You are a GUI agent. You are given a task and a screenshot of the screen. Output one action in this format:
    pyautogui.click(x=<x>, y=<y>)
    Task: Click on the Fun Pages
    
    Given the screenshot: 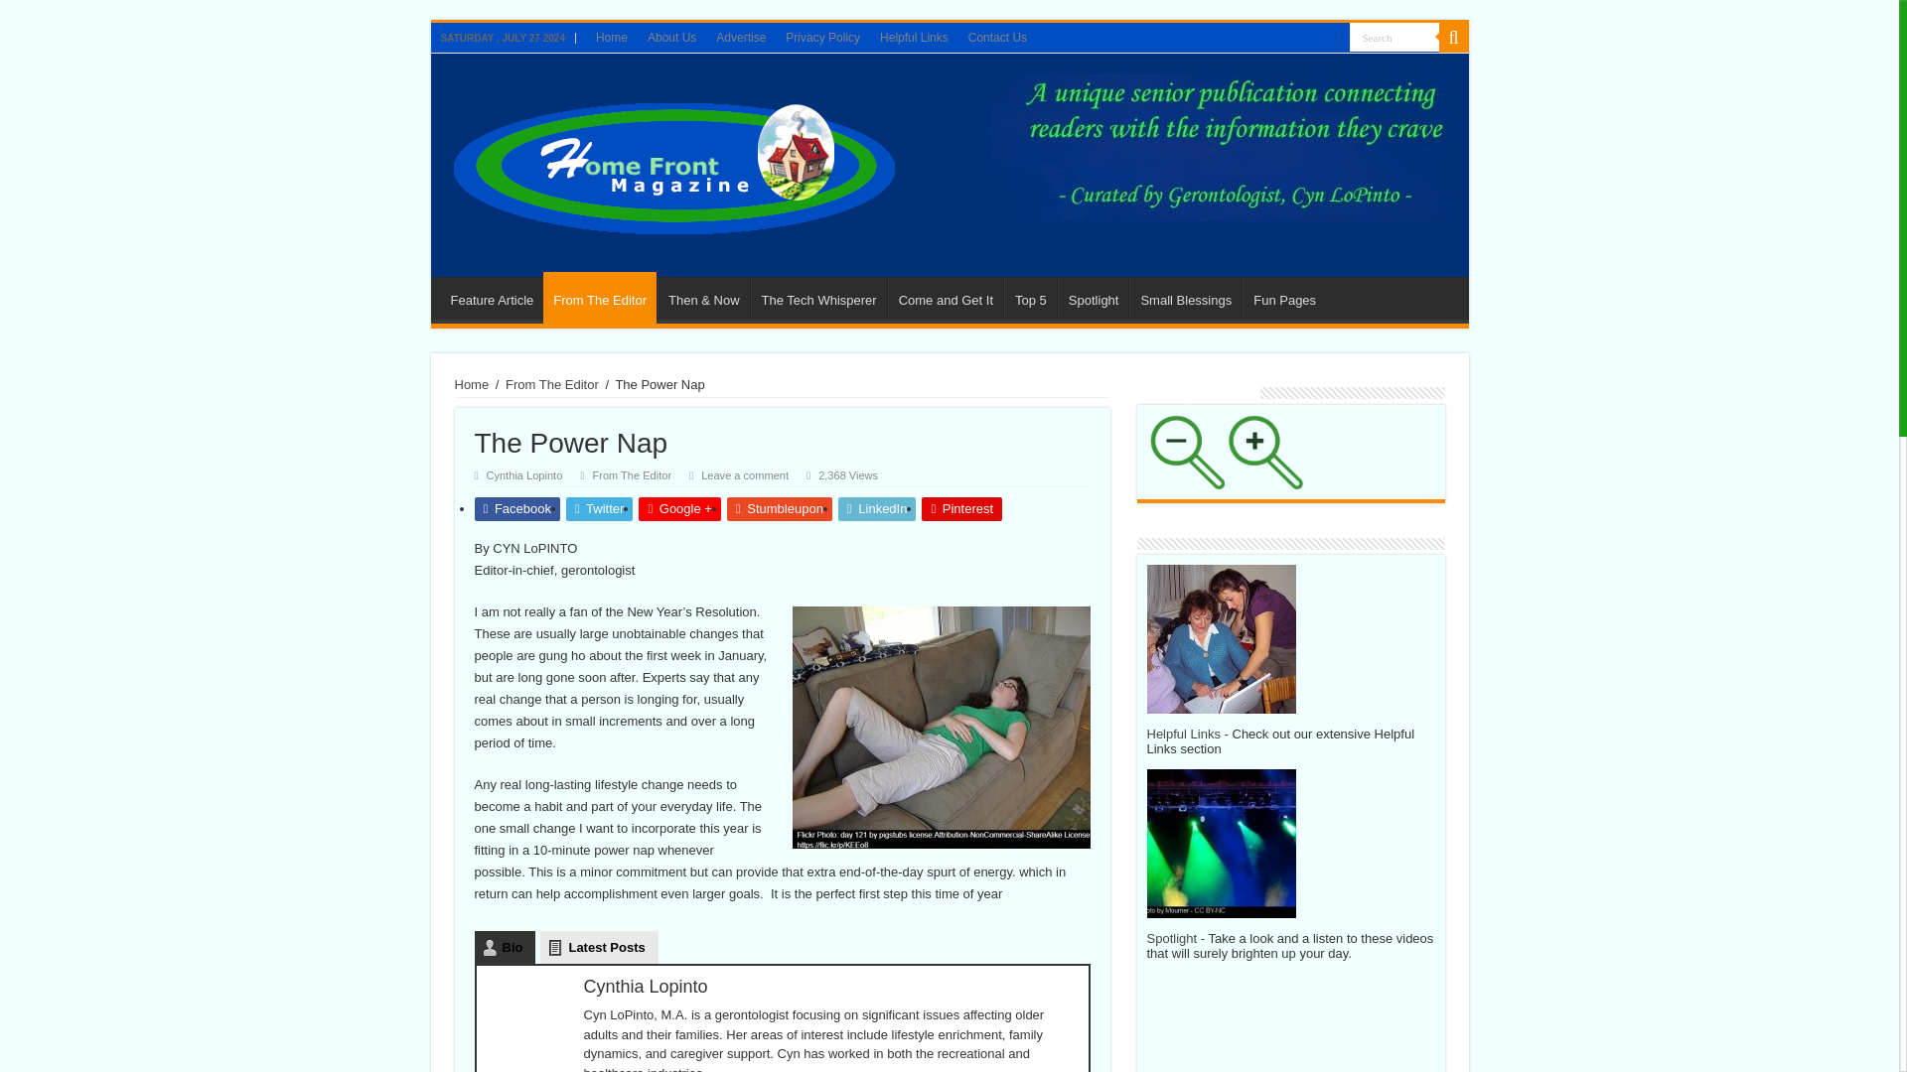 What is the action you would take?
    pyautogui.click(x=1283, y=297)
    